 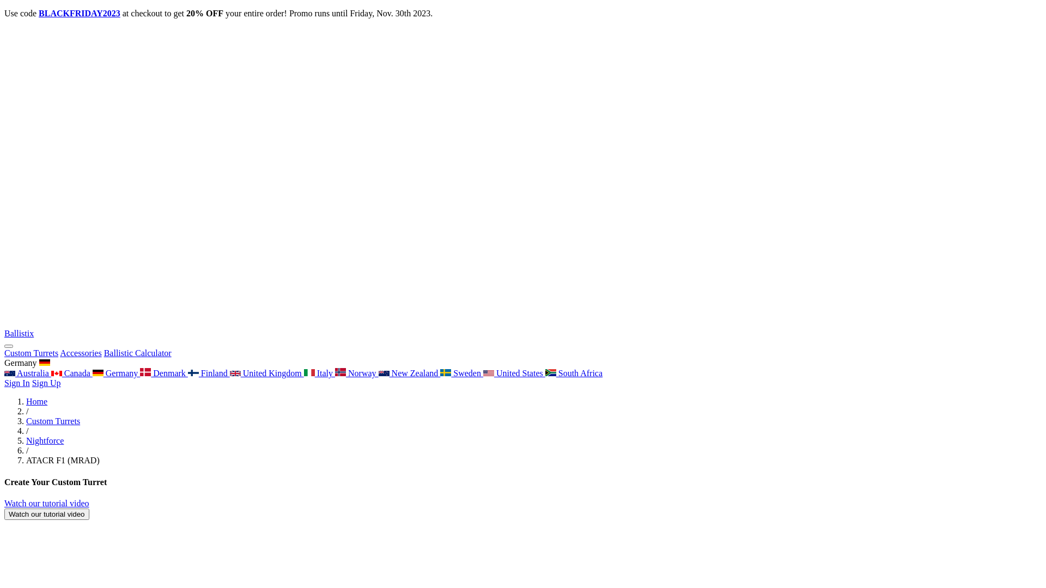 I want to click on Sign In, so click(x=17, y=383).